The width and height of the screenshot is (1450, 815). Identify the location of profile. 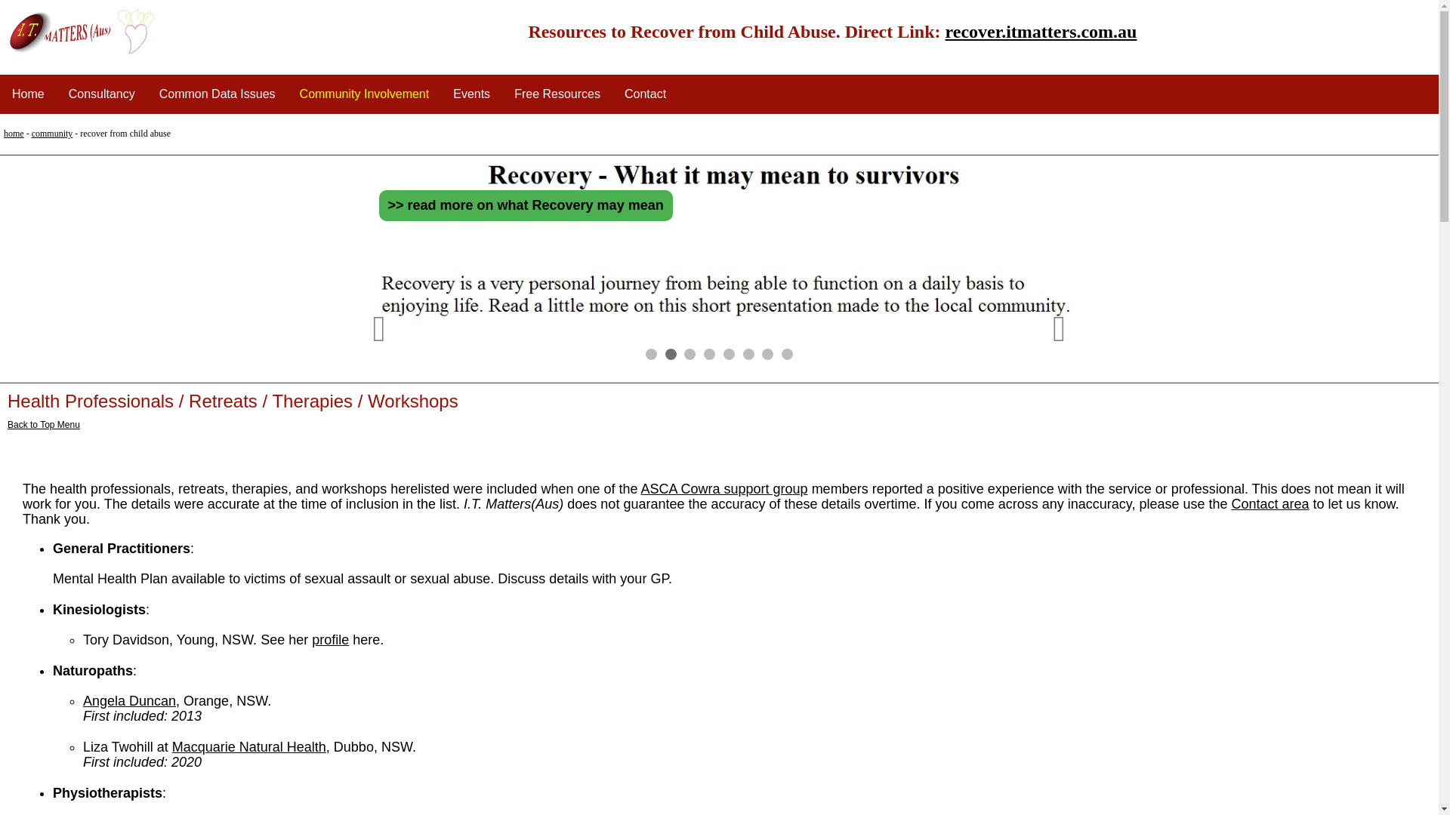
(331, 640).